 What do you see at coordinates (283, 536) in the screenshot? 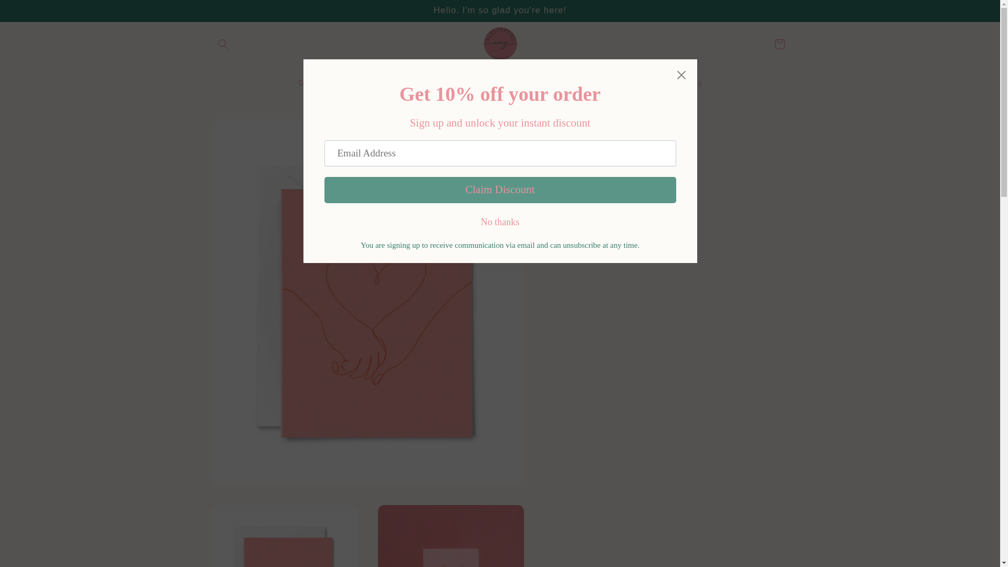
I see `Open media 2 in modal` at bounding box center [283, 536].